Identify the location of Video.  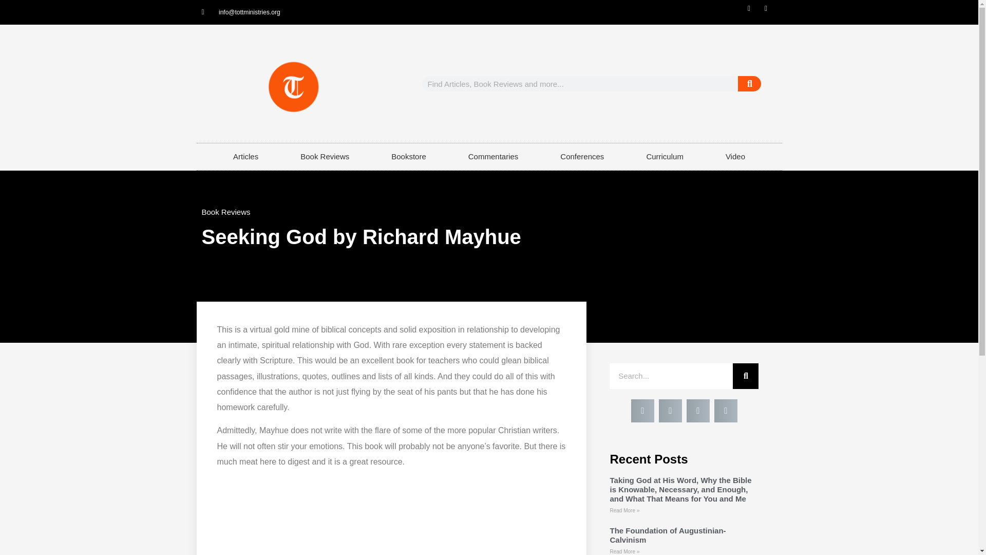
(735, 156).